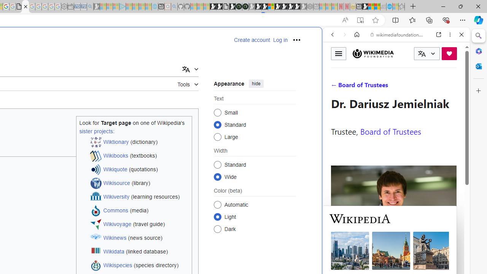  Describe the element at coordinates (90, 7) in the screenshot. I see `Bing Real Estate - Home sales and rental listings - Sleeping` at that location.